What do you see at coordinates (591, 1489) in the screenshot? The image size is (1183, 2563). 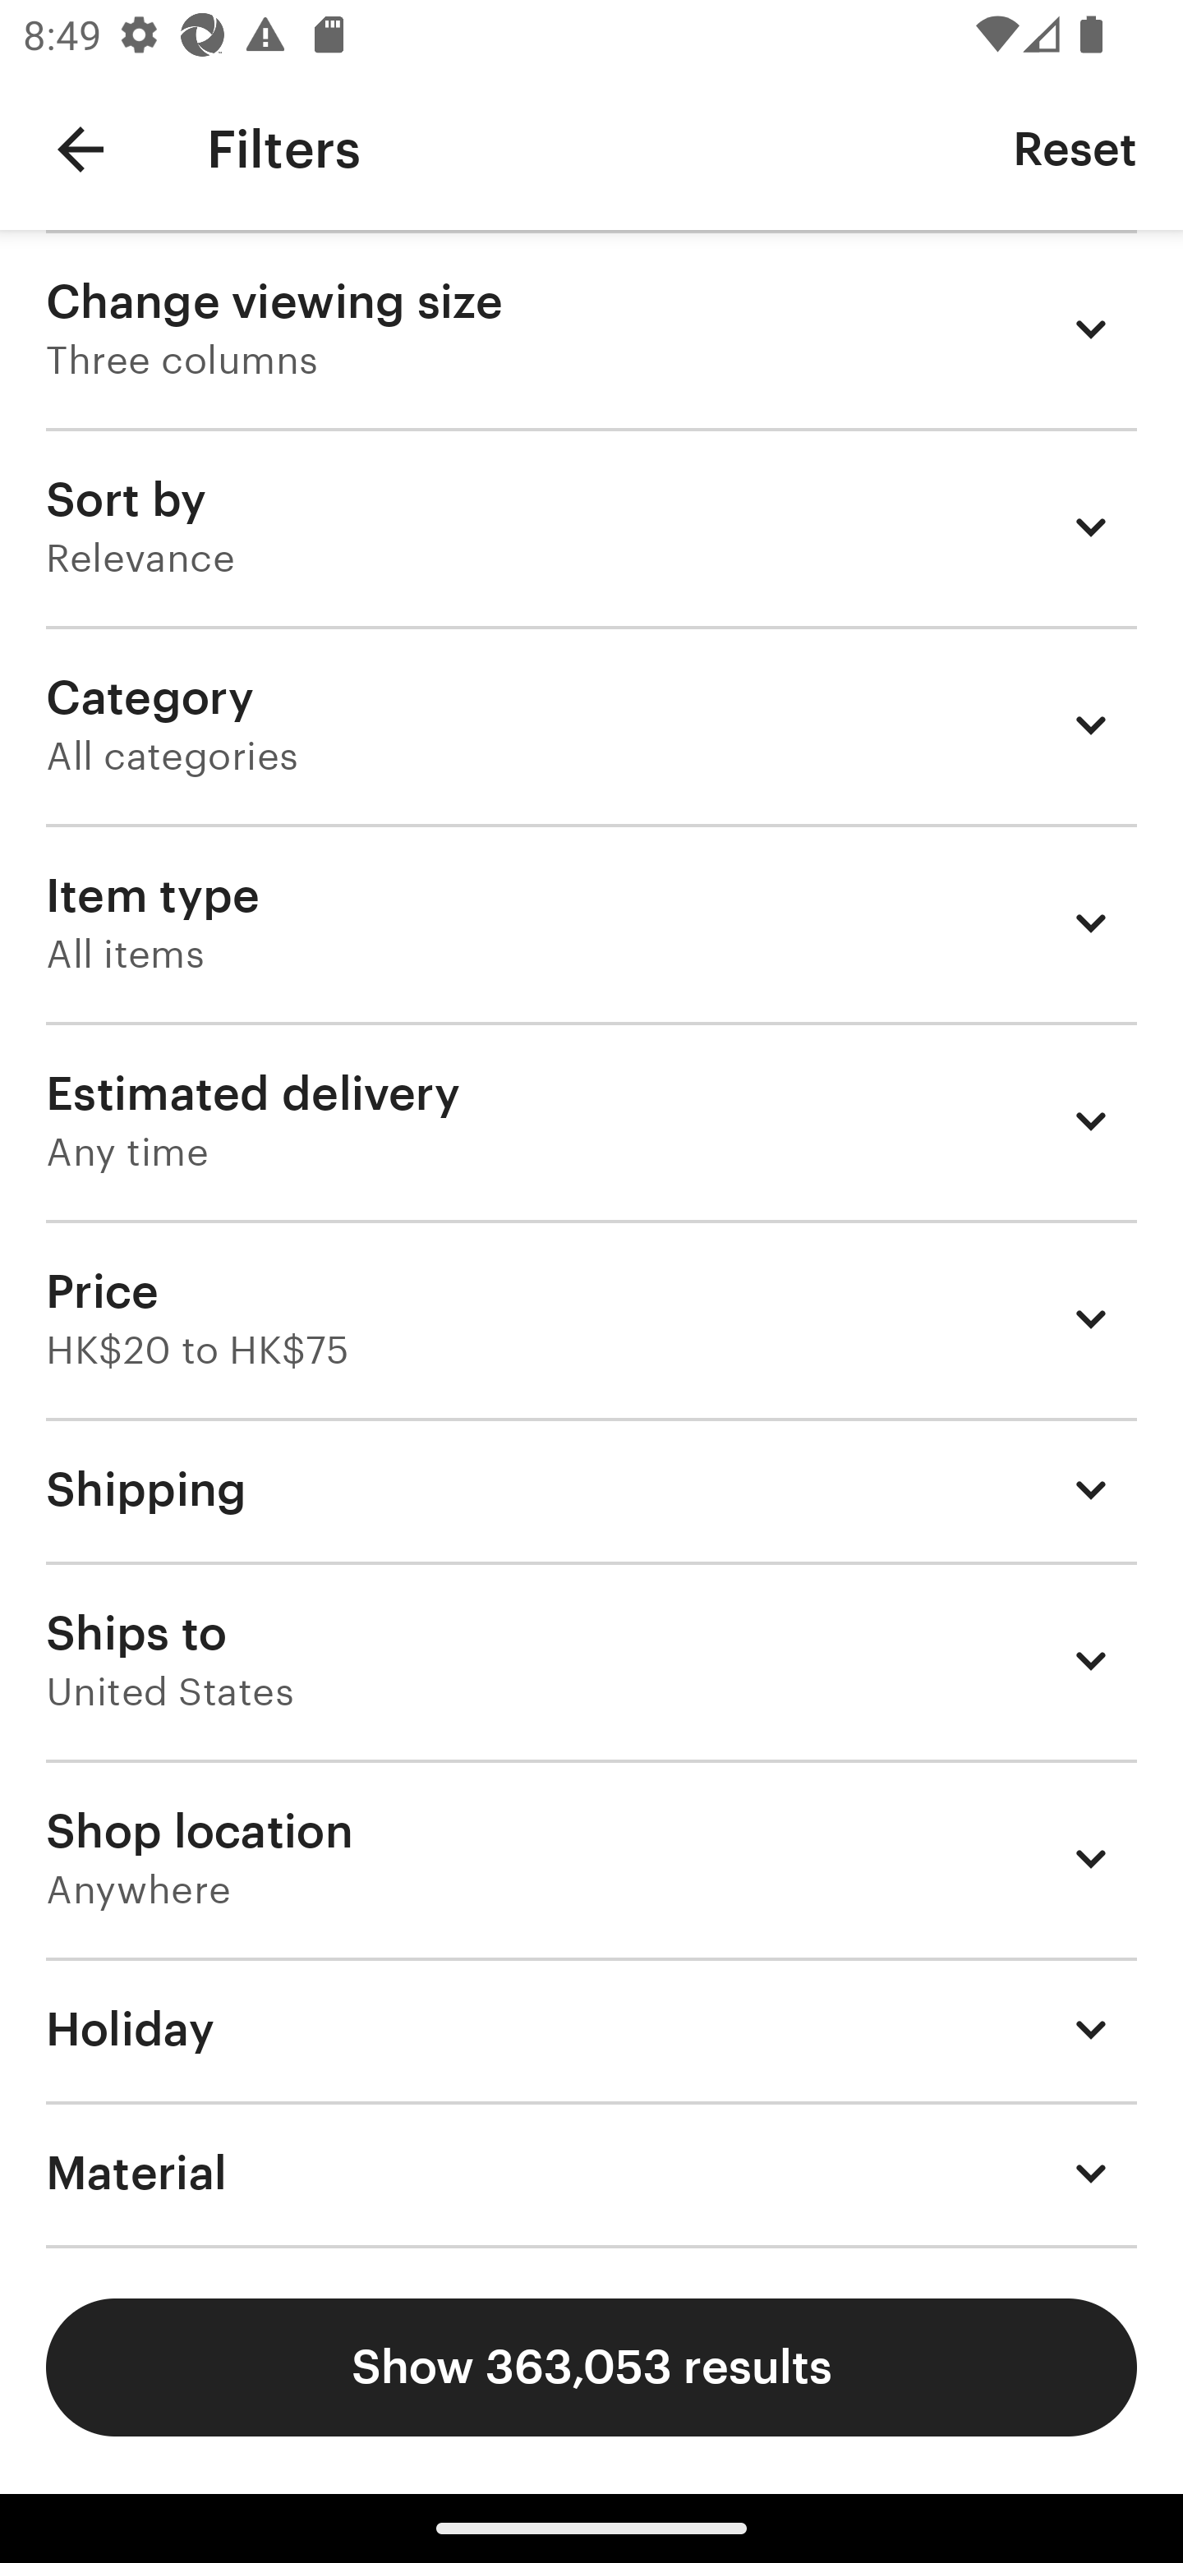 I see `Shipping` at bounding box center [591, 1489].